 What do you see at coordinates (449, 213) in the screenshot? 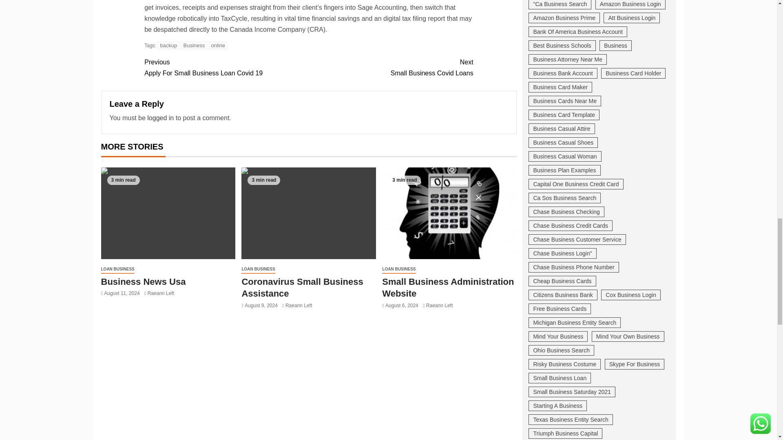
I see `Small Business Administration Website` at bounding box center [449, 213].